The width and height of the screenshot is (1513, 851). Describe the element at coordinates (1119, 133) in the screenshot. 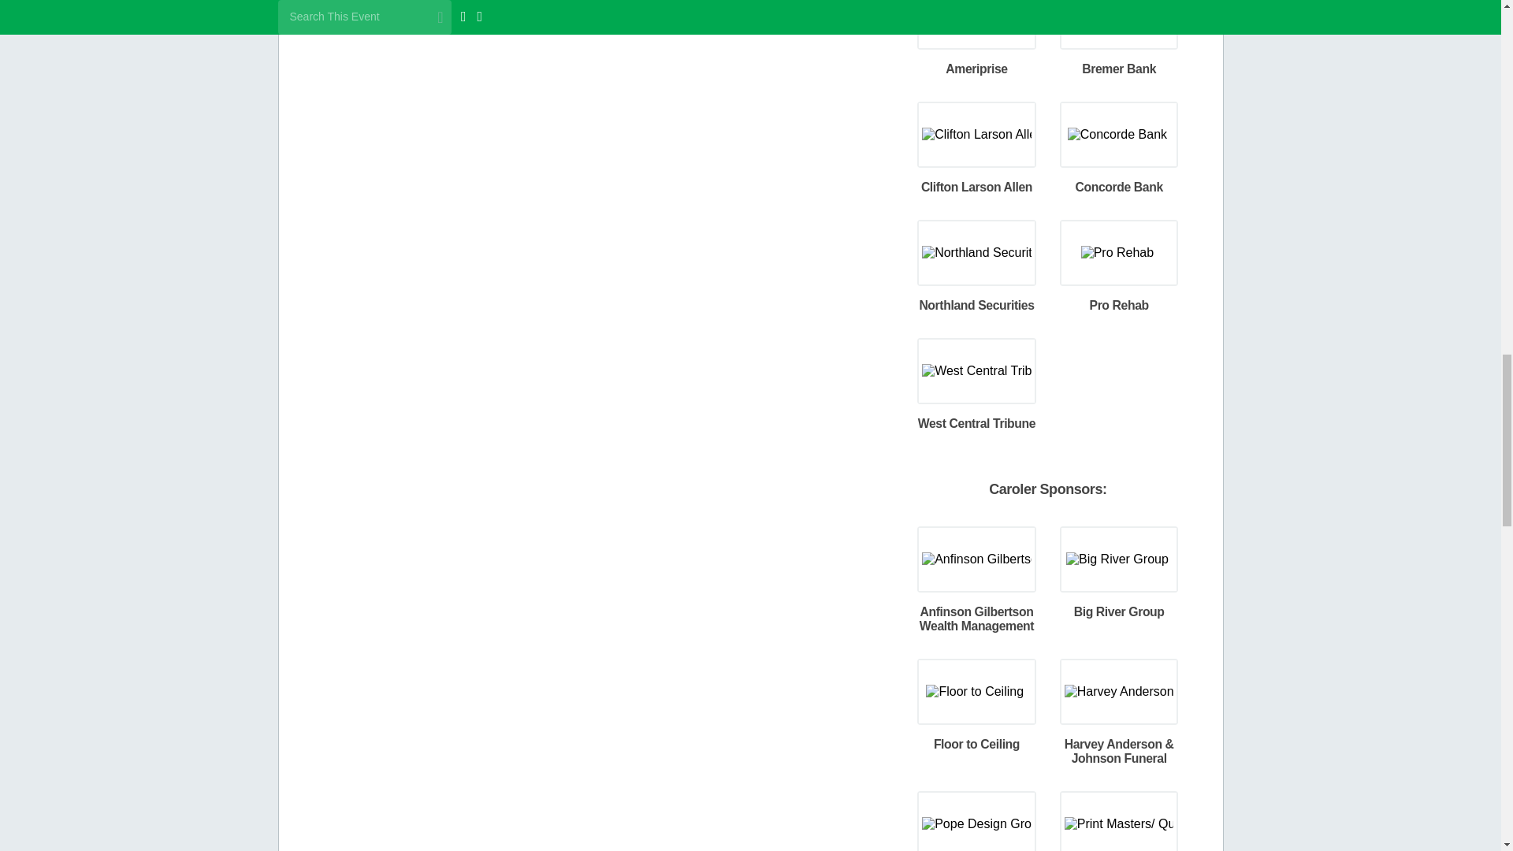

I see `Concorde Bank` at that location.